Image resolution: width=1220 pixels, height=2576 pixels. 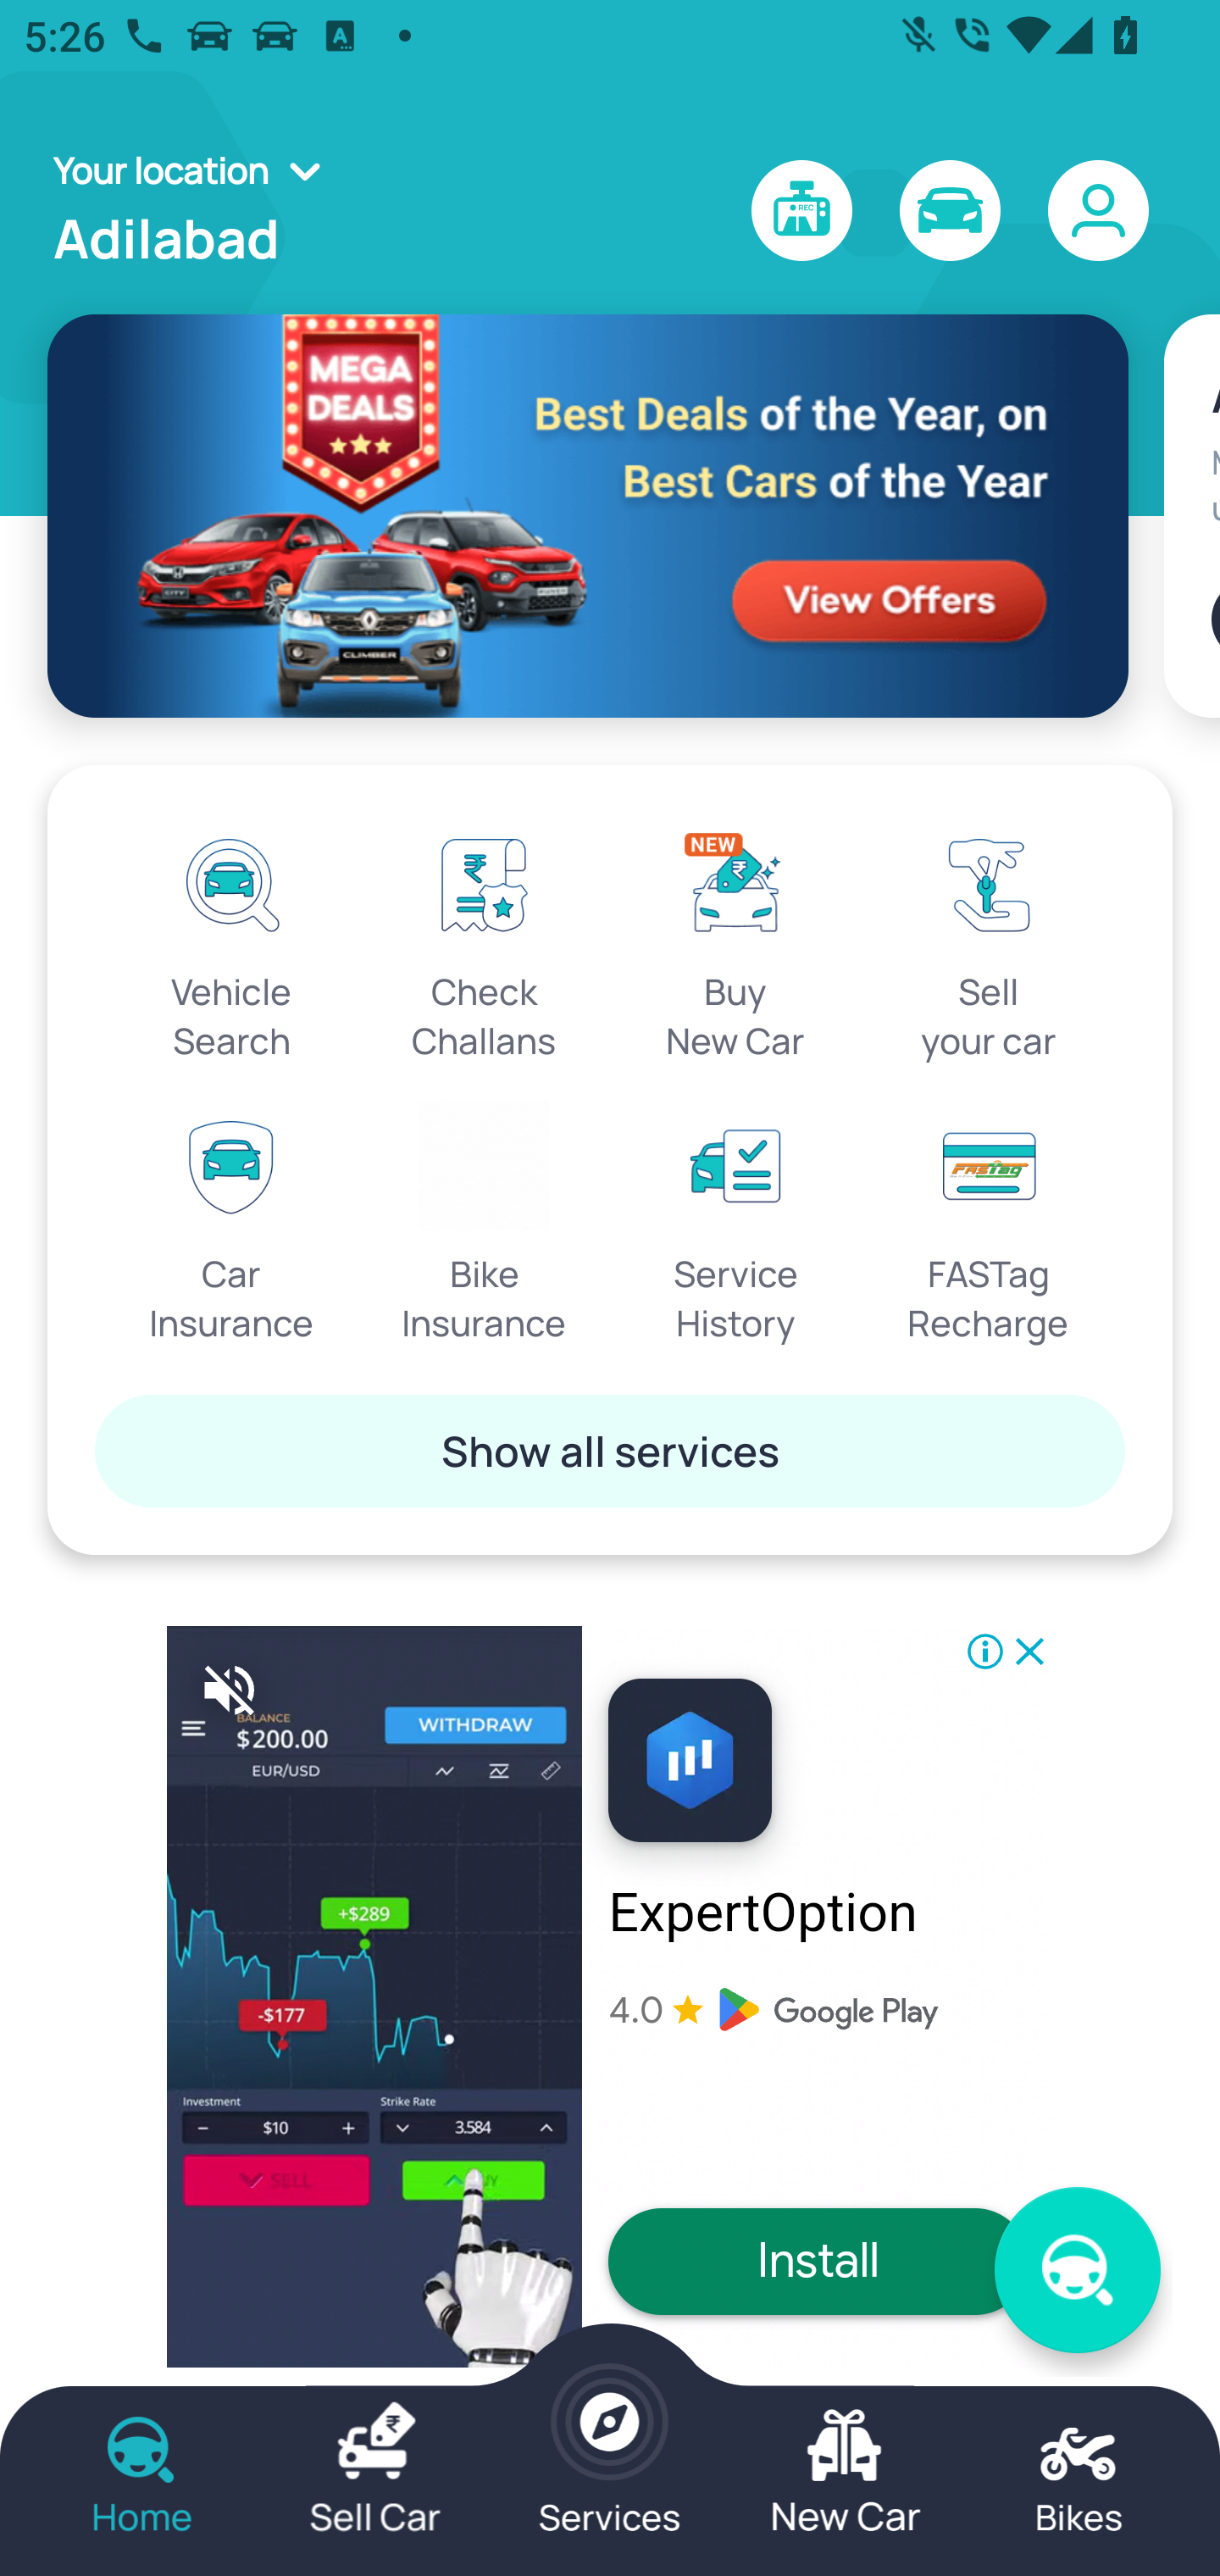 What do you see at coordinates (988, 941) in the screenshot?
I see `Sell
your car` at bounding box center [988, 941].